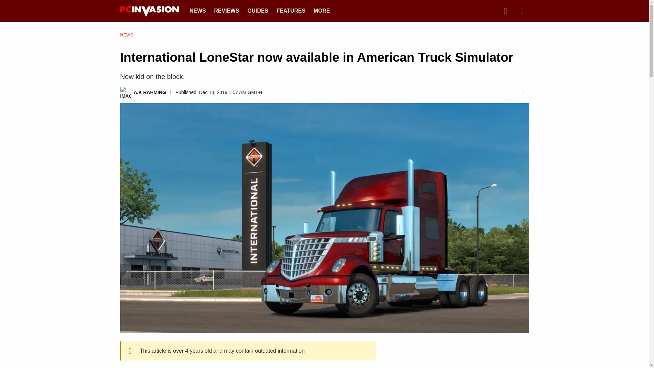 Image resolution: width=654 pixels, height=368 pixels. Describe the element at coordinates (126, 35) in the screenshot. I see `NEWS` at that location.